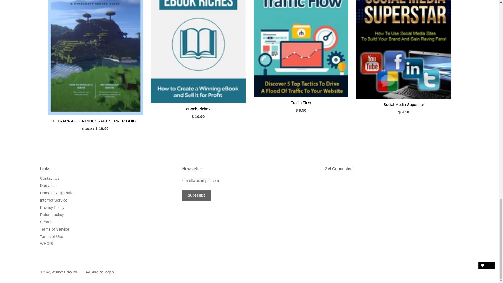  What do you see at coordinates (301, 102) in the screenshot?
I see `Traffic Flow` at bounding box center [301, 102].